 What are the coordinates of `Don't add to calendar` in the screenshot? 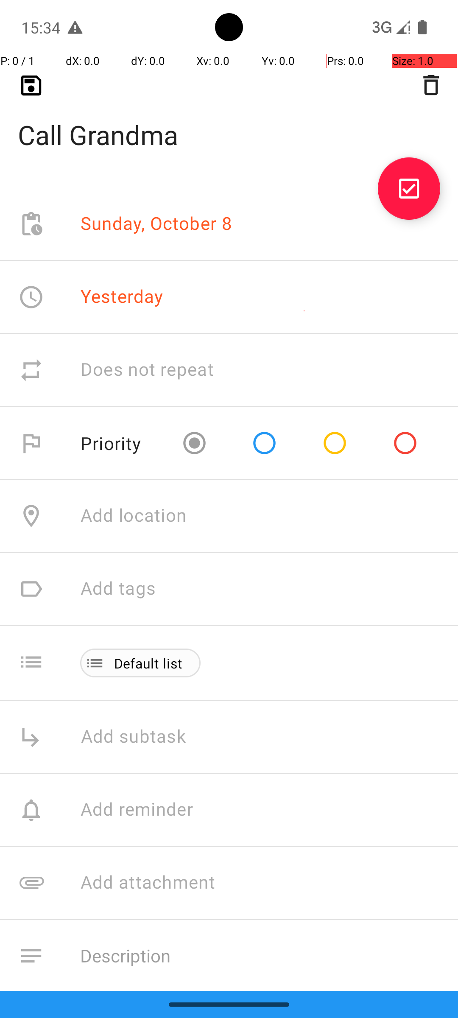 It's located at (170, 1029).